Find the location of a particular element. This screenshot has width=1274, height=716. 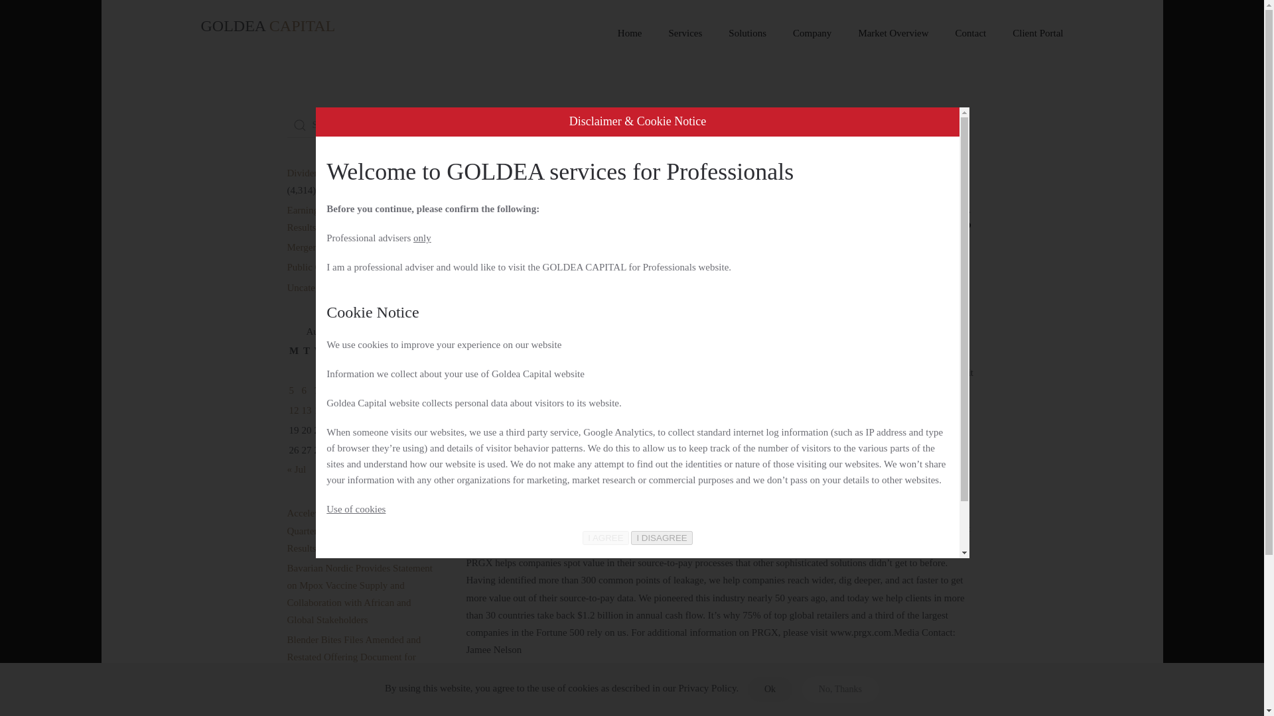

Home is located at coordinates (475, 122).